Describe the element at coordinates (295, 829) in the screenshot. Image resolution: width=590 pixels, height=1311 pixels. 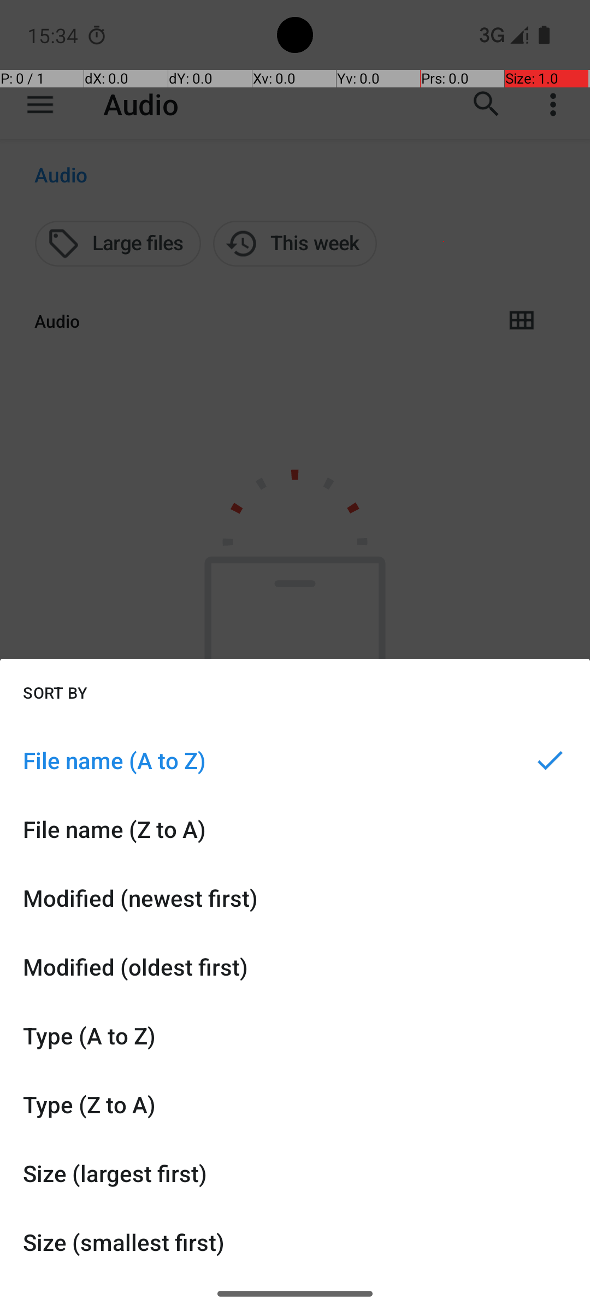
I see `File name (Z to A)` at that location.